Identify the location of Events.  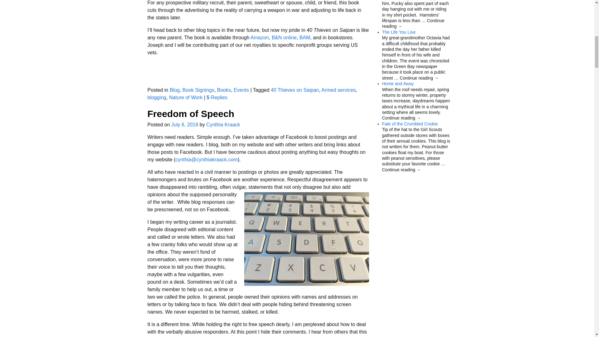
(241, 90).